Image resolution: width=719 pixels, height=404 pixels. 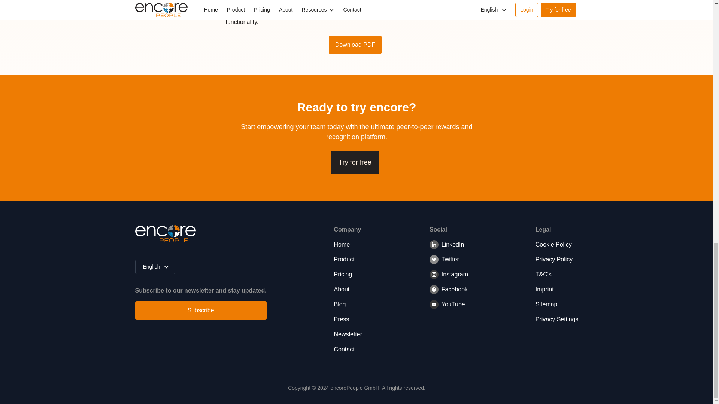 I want to click on Home, so click(x=348, y=245).